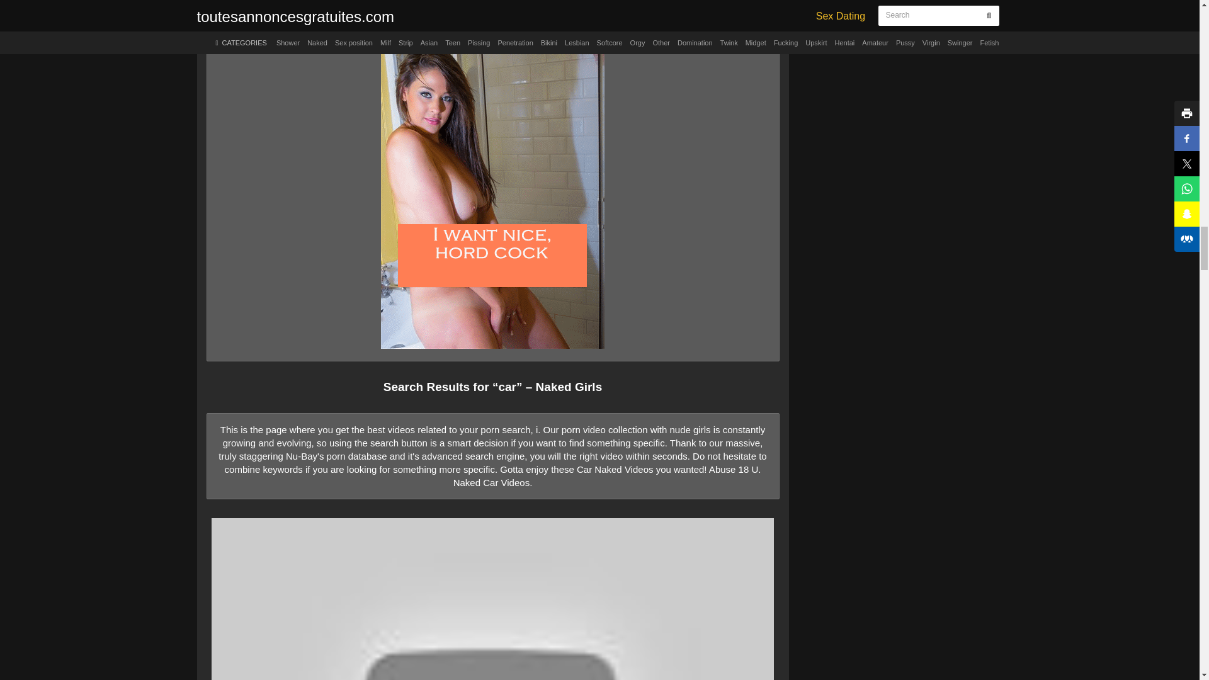  What do you see at coordinates (492, 6) in the screenshot?
I see `Meagn foxs boobs` at bounding box center [492, 6].